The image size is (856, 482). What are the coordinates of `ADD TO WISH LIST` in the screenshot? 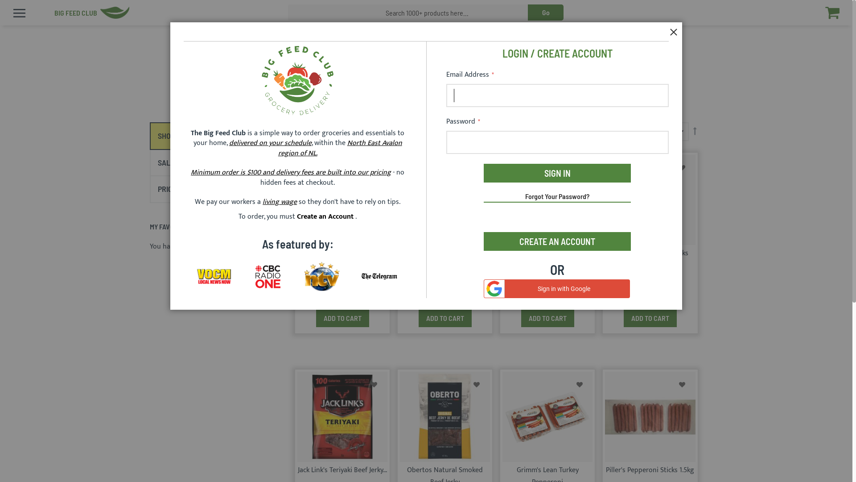 It's located at (477, 385).